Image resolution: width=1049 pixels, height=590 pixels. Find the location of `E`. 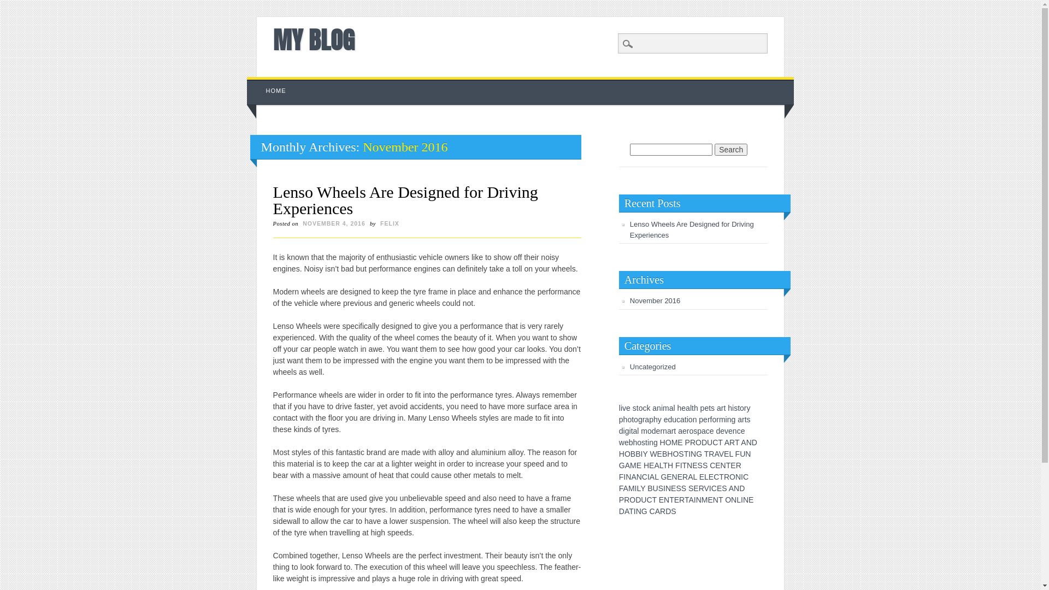

E is located at coordinates (673, 488).